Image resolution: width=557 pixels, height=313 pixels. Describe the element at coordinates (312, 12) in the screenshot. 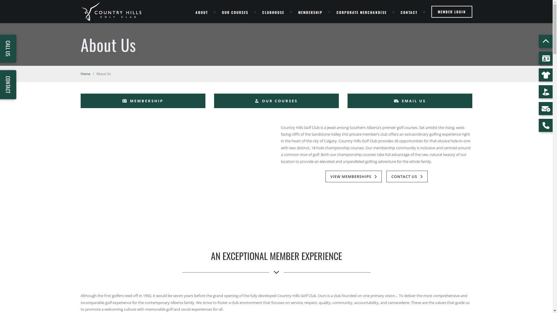

I see `MEMBERSHIP` at that location.